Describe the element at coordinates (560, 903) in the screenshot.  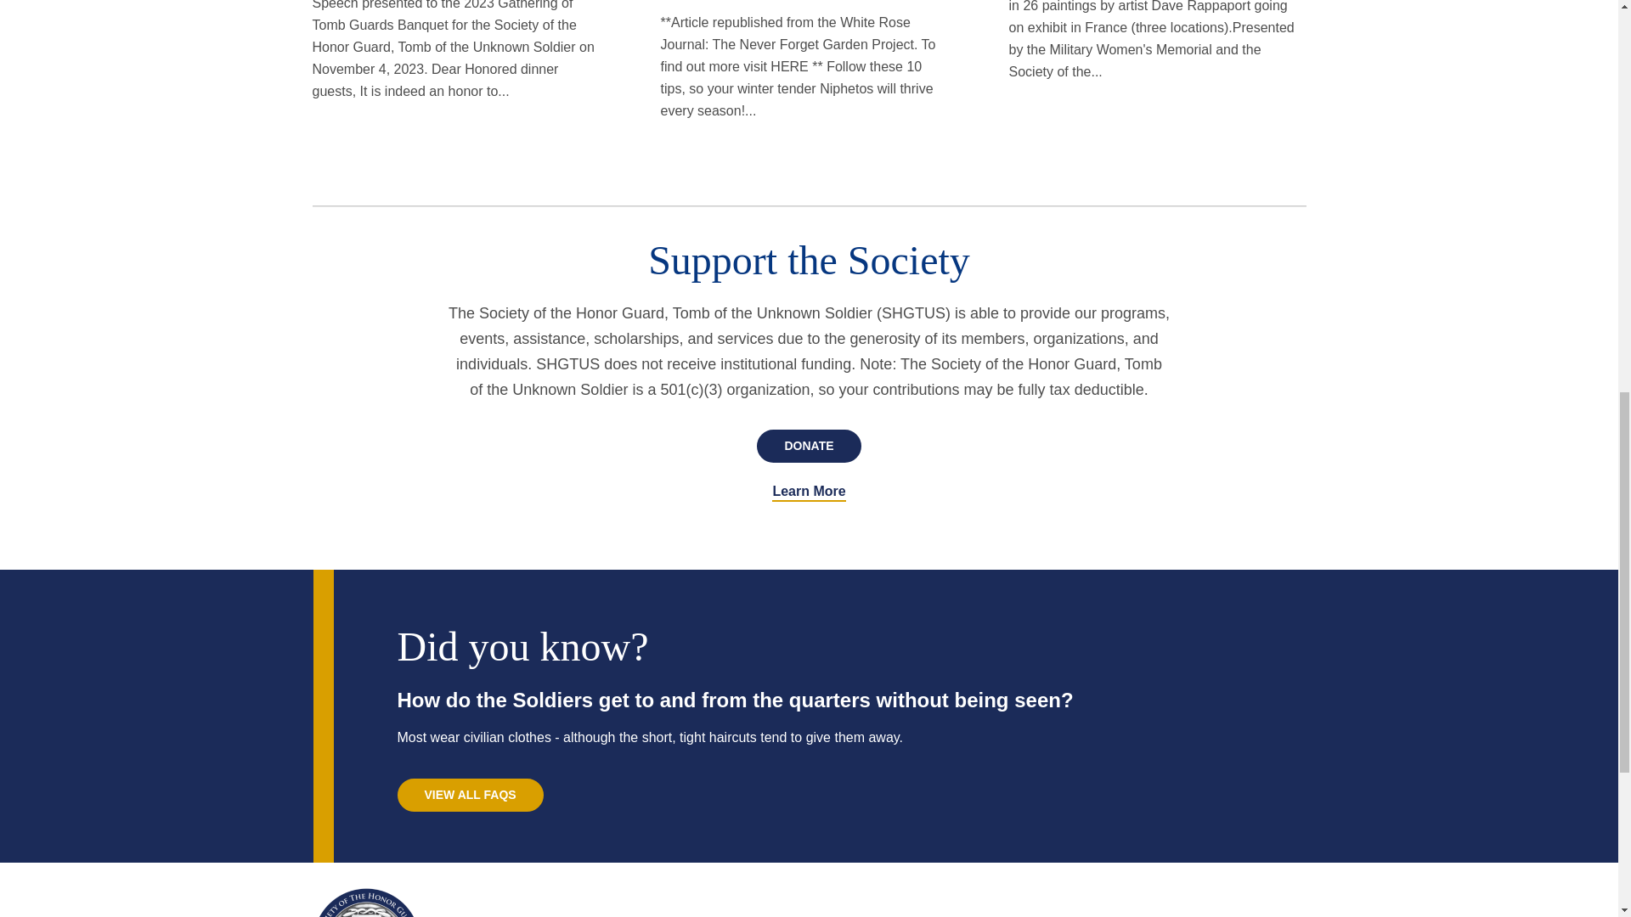
I see `DONATE` at that location.